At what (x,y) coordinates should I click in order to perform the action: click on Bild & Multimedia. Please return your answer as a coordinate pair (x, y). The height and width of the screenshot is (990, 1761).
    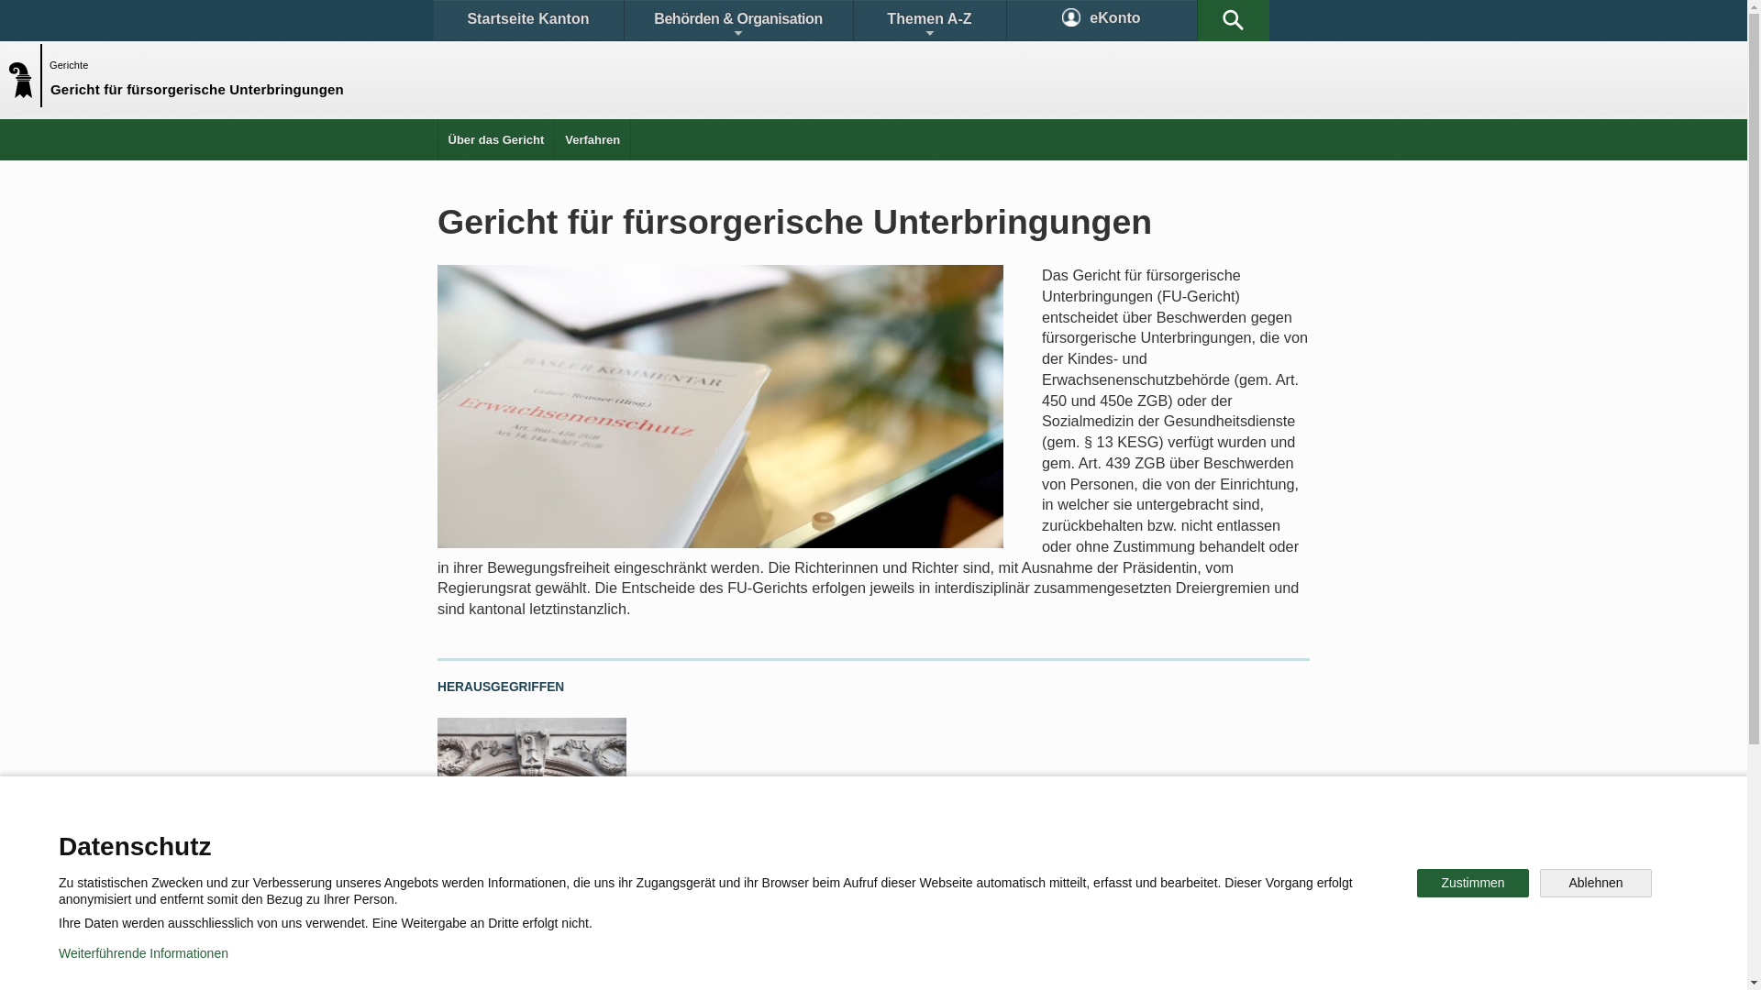
    Looking at the image, I should click on (1099, 838).